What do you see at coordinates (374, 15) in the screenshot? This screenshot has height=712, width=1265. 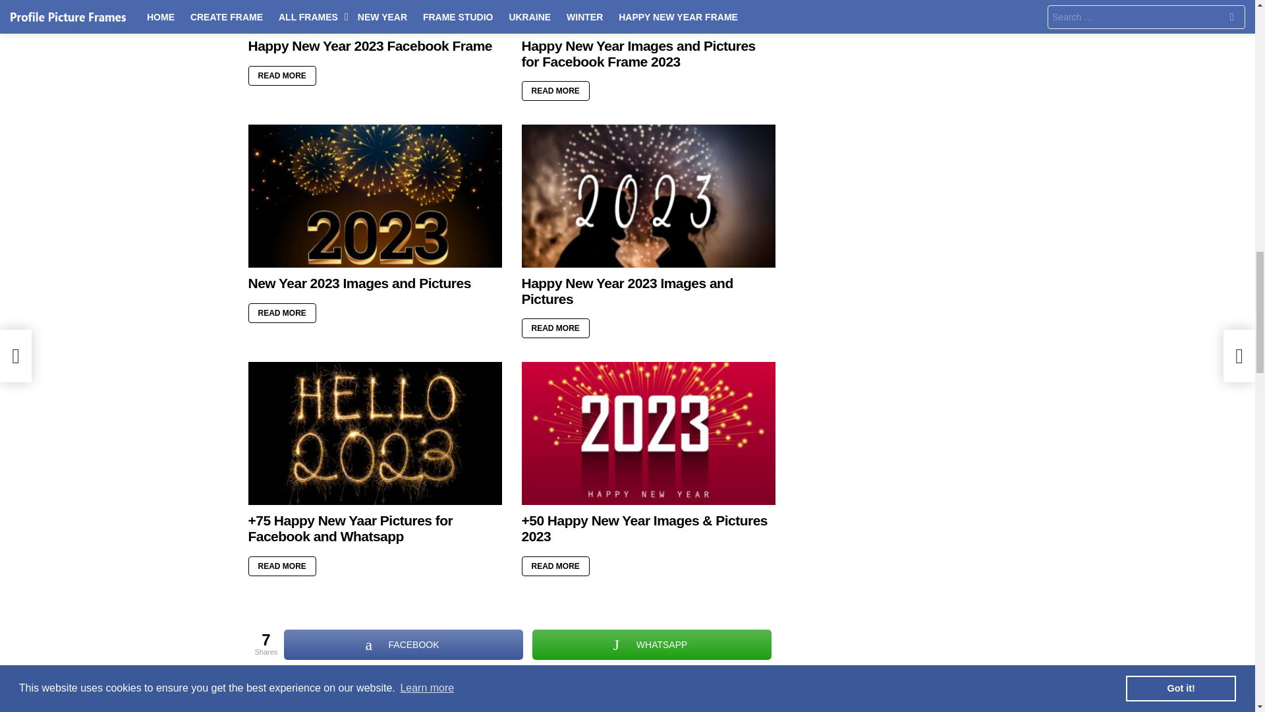 I see `Happy New Year 2023 Facebook Frame` at bounding box center [374, 15].